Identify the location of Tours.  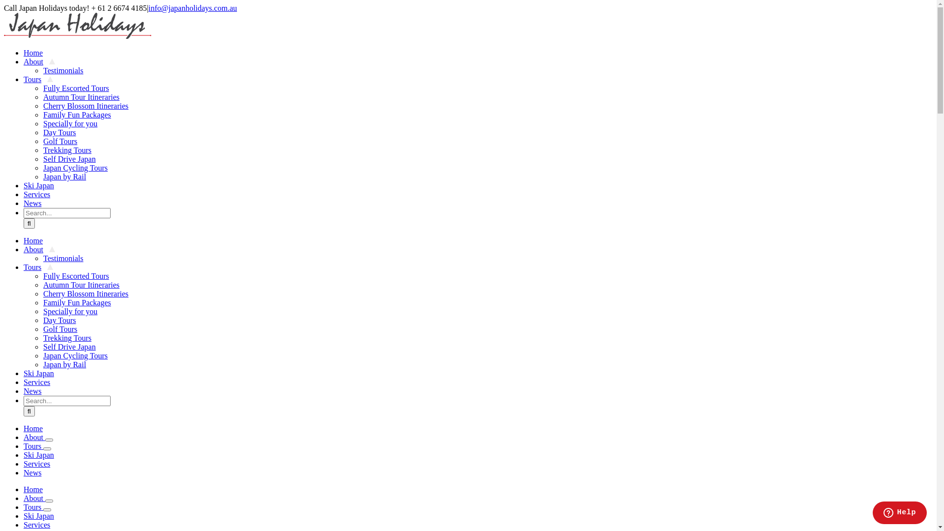
(38, 80).